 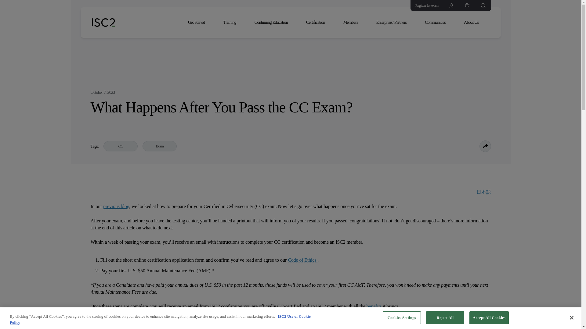 I want to click on previous blog, so click(x=116, y=206).